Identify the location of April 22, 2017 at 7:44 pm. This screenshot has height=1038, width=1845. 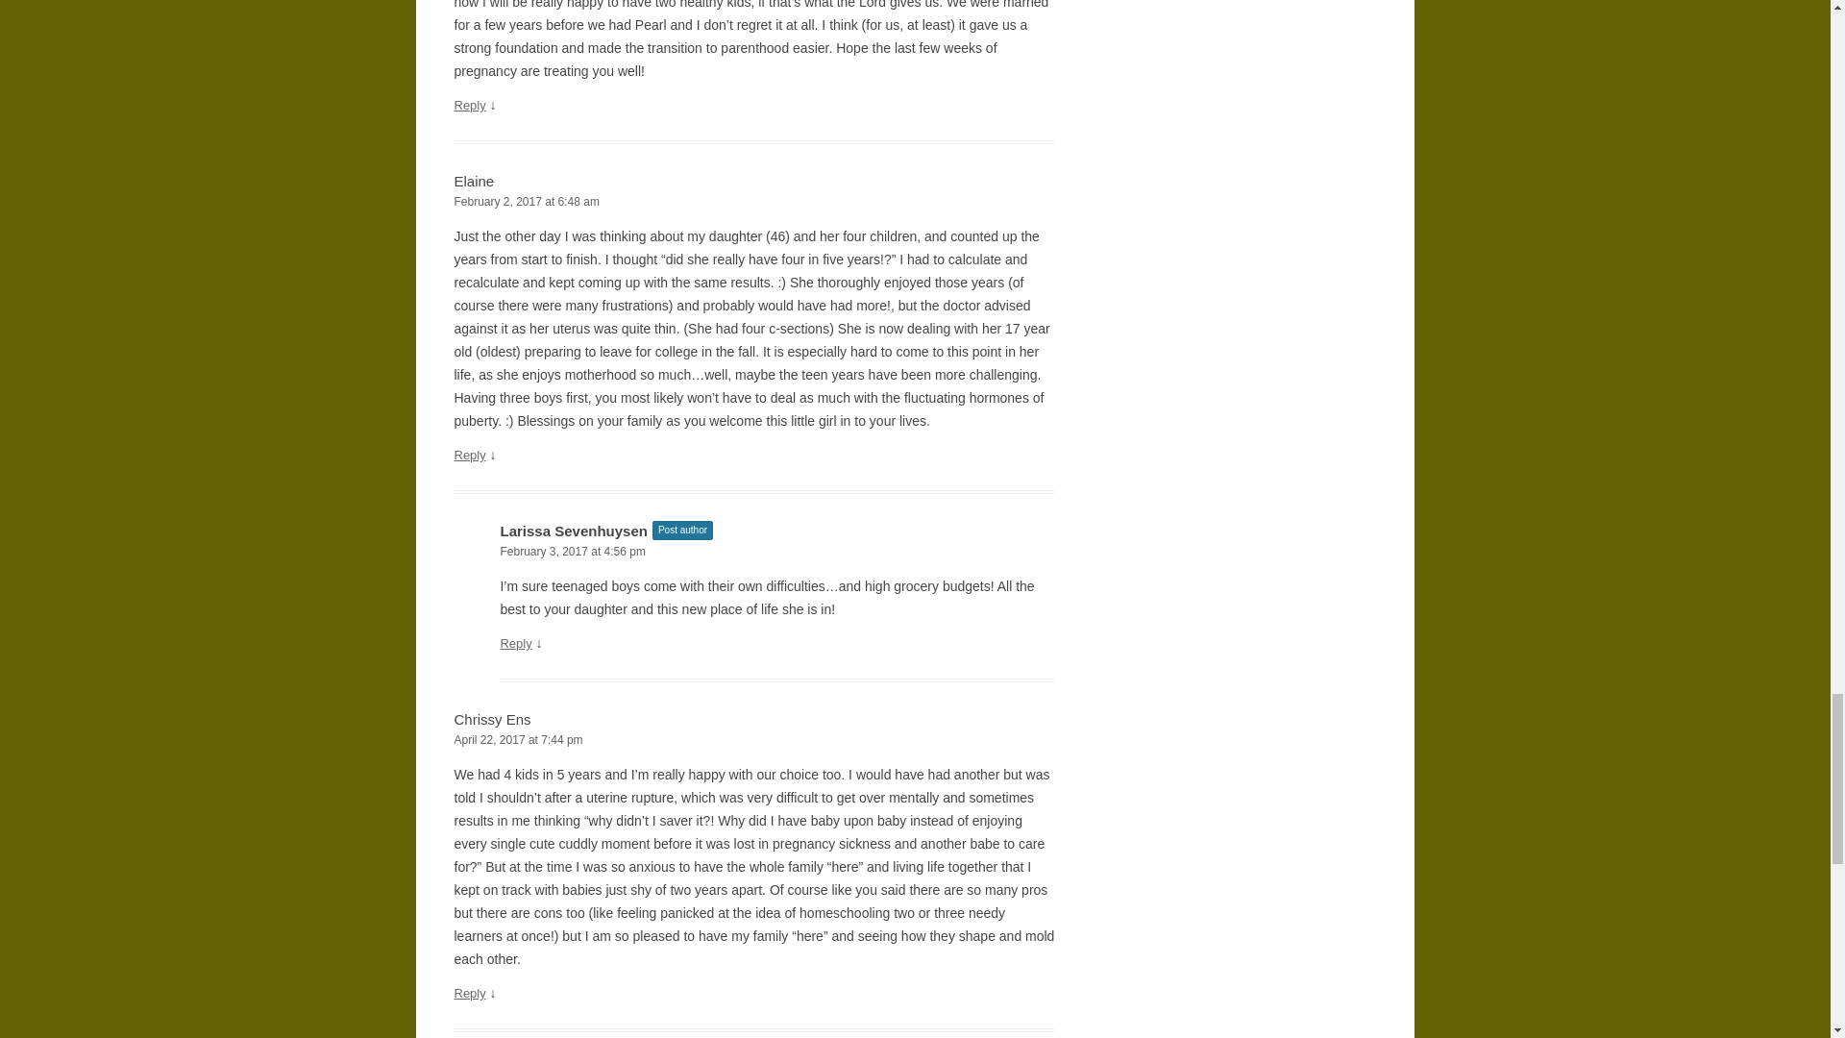
(753, 740).